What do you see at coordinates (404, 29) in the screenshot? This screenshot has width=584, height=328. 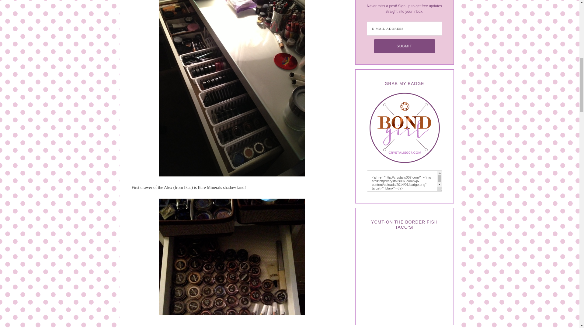 I see `E-Mail Address` at bounding box center [404, 29].